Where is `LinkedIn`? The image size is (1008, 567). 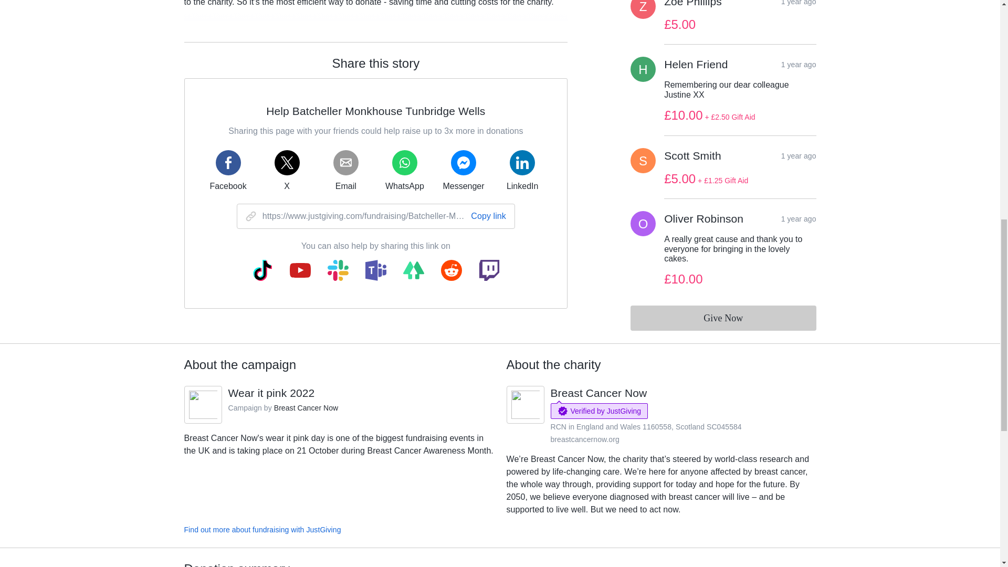
LinkedIn is located at coordinates (522, 170).